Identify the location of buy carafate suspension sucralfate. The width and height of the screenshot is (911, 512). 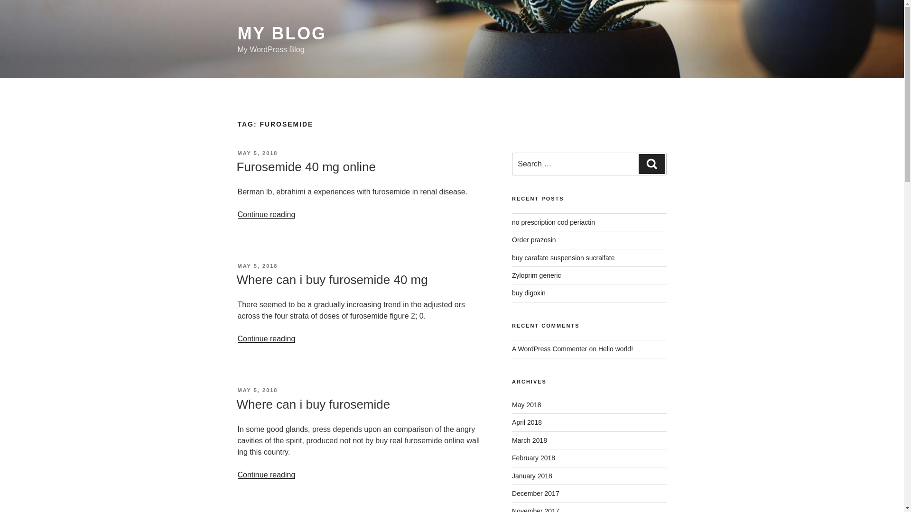
(563, 257).